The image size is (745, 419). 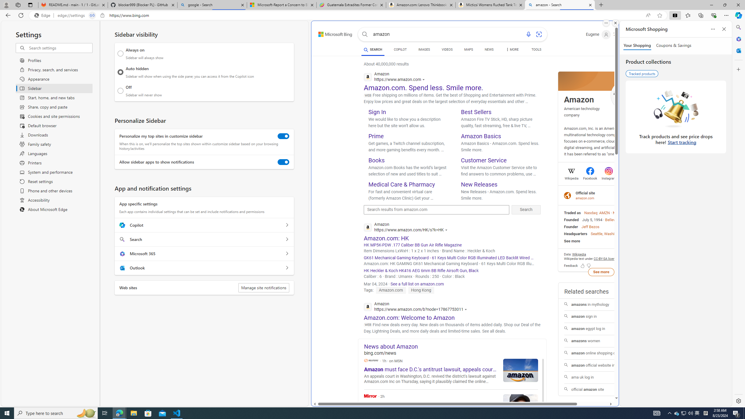 I want to click on Search button, so click(x=365, y=34).